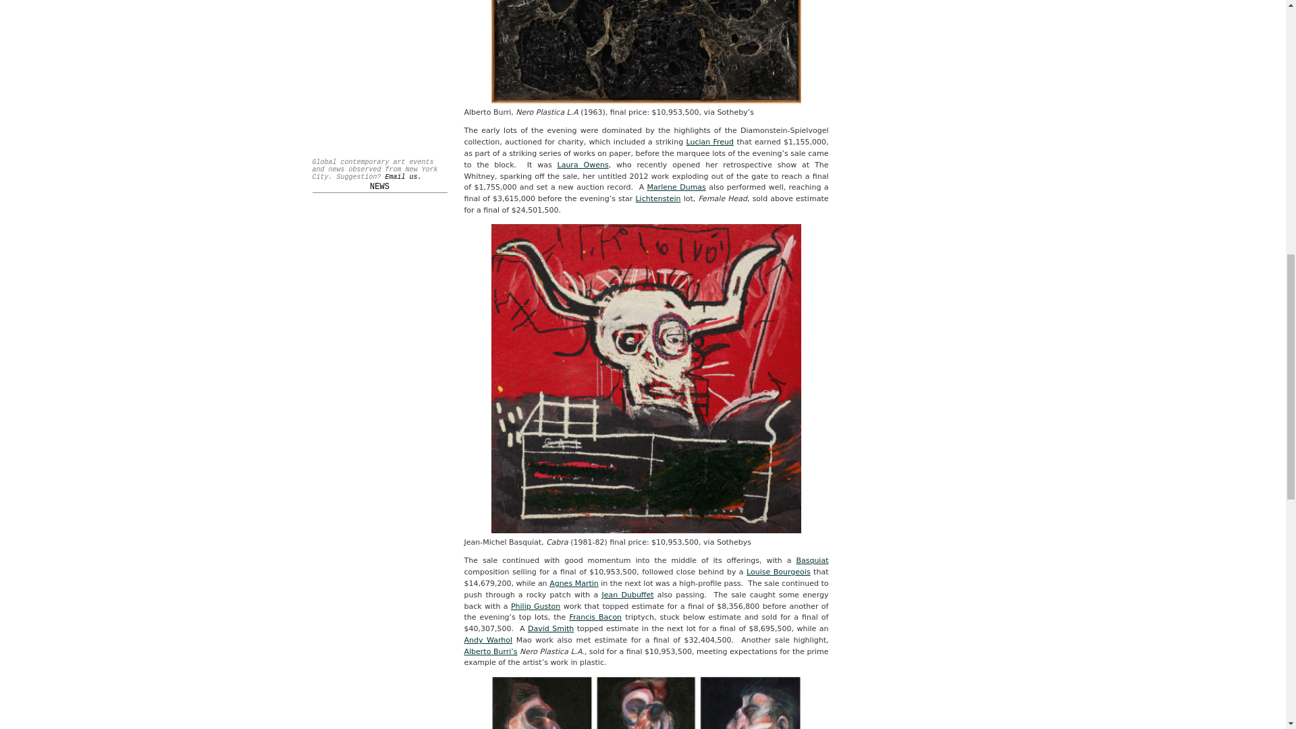 This screenshot has width=1296, height=729. What do you see at coordinates (811, 560) in the screenshot?
I see `Jean-Michel Basquiat - Art Observed` at bounding box center [811, 560].